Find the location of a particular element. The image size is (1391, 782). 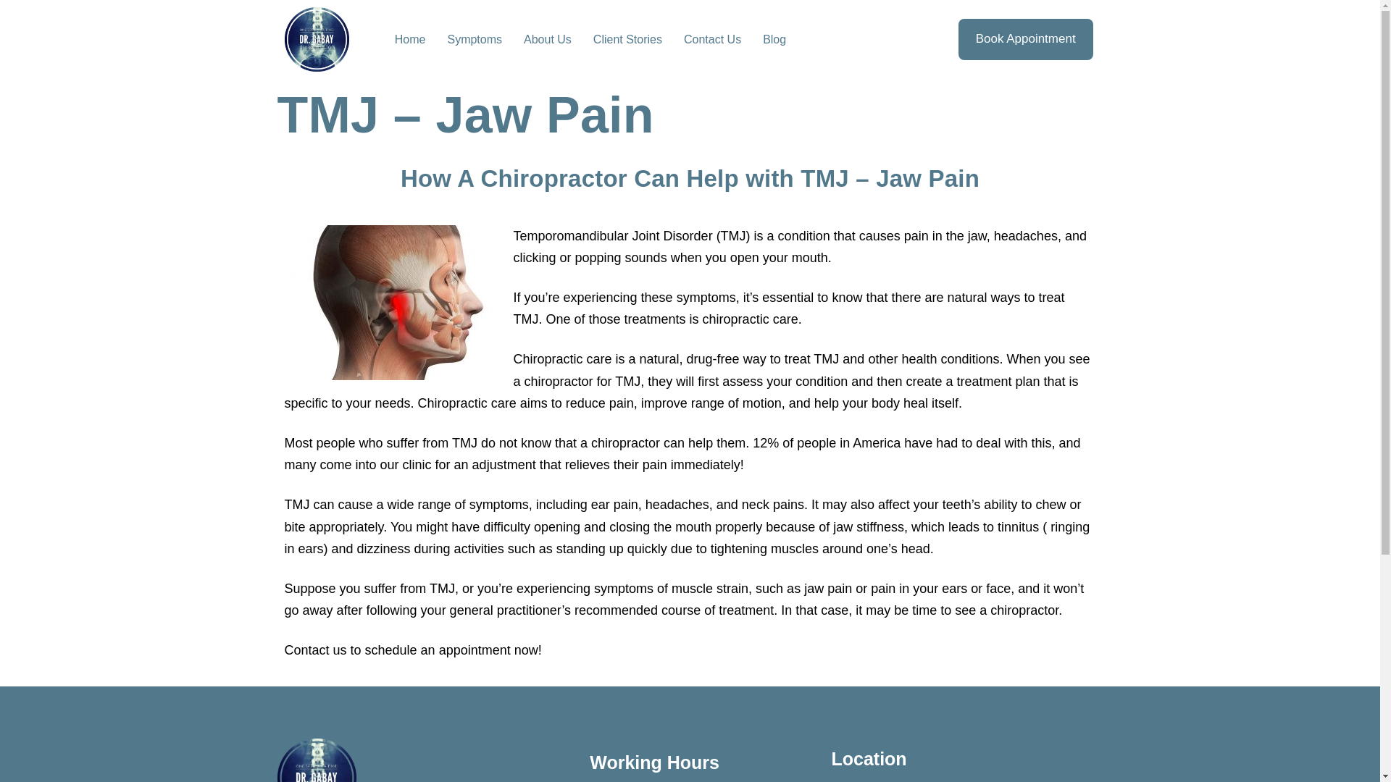

Book Appointment is located at coordinates (1026, 39).